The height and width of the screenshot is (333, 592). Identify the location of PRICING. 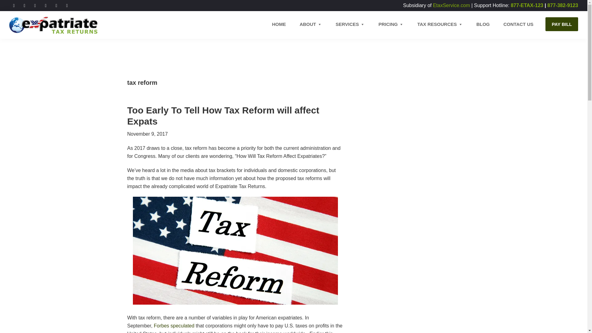
(391, 24).